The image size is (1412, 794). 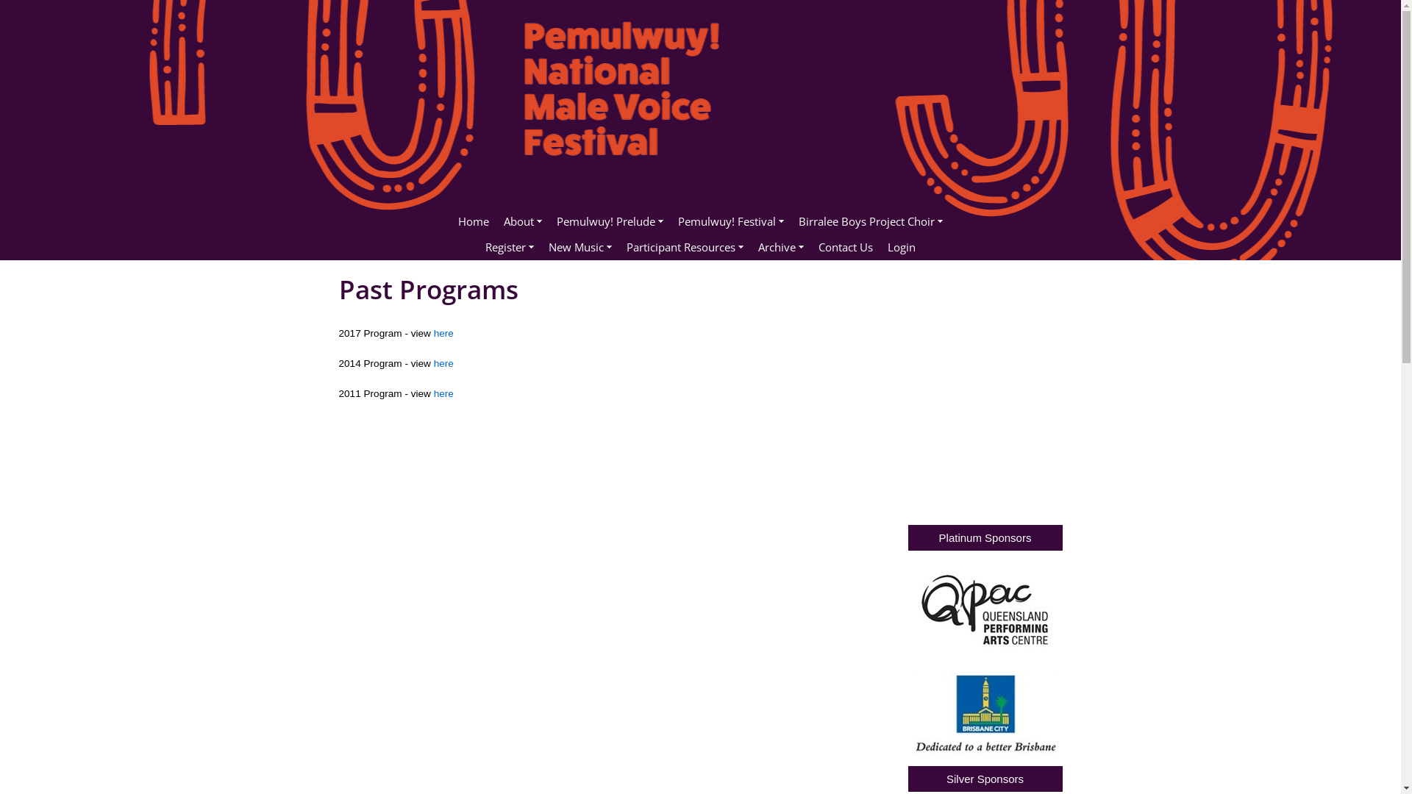 I want to click on here, so click(x=444, y=394).